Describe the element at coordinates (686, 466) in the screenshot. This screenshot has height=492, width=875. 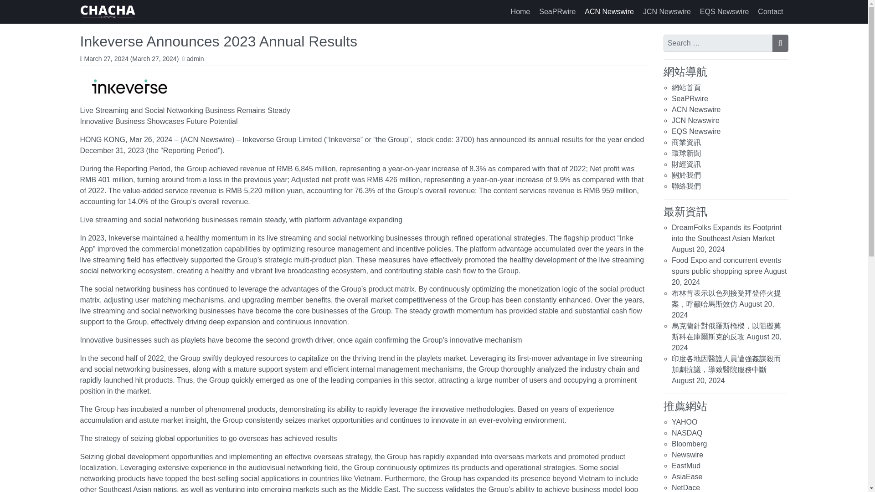
I see `EastMud` at that location.